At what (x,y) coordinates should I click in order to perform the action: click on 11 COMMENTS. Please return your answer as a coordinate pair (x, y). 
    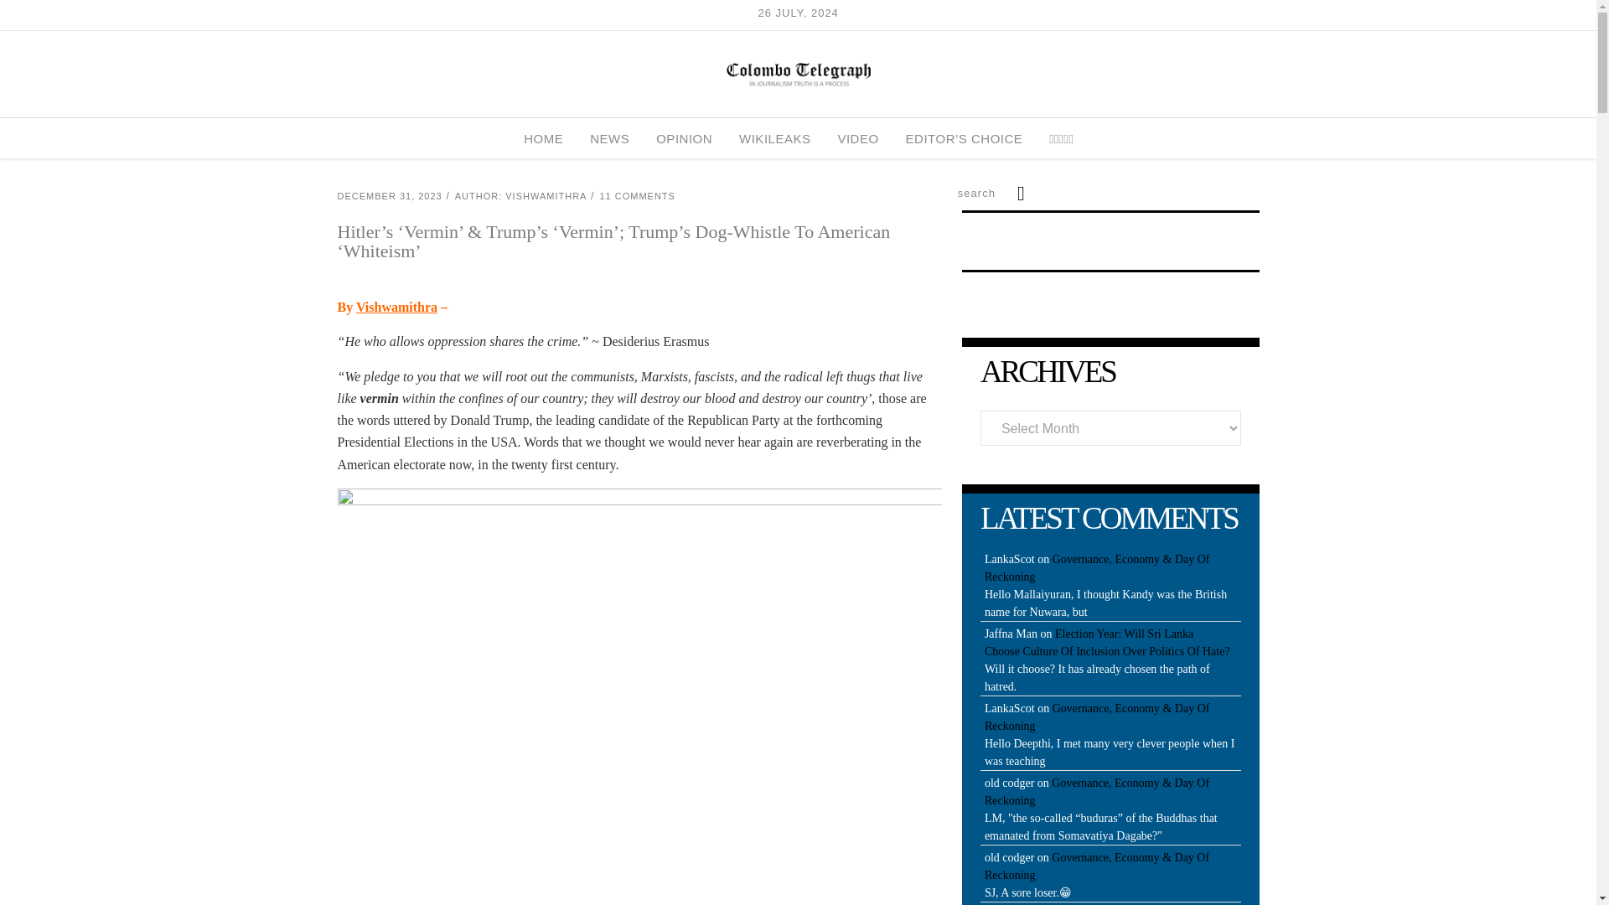
    Looking at the image, I should click on (636, 195).